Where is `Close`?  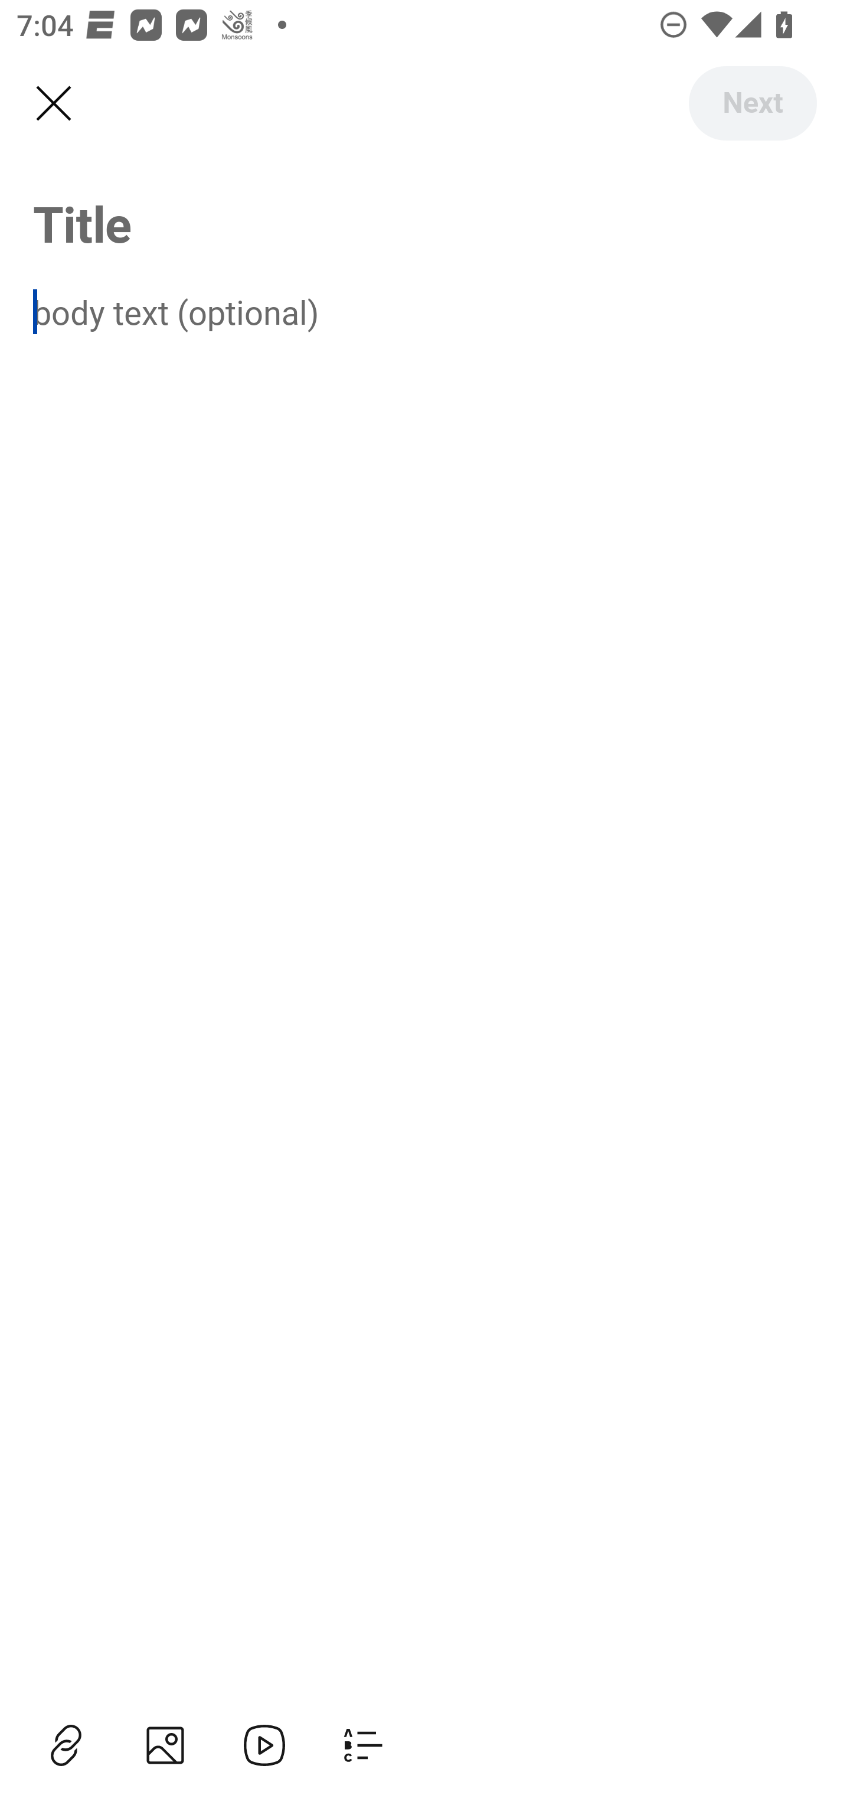
Close is located at coordinates (53, 104).